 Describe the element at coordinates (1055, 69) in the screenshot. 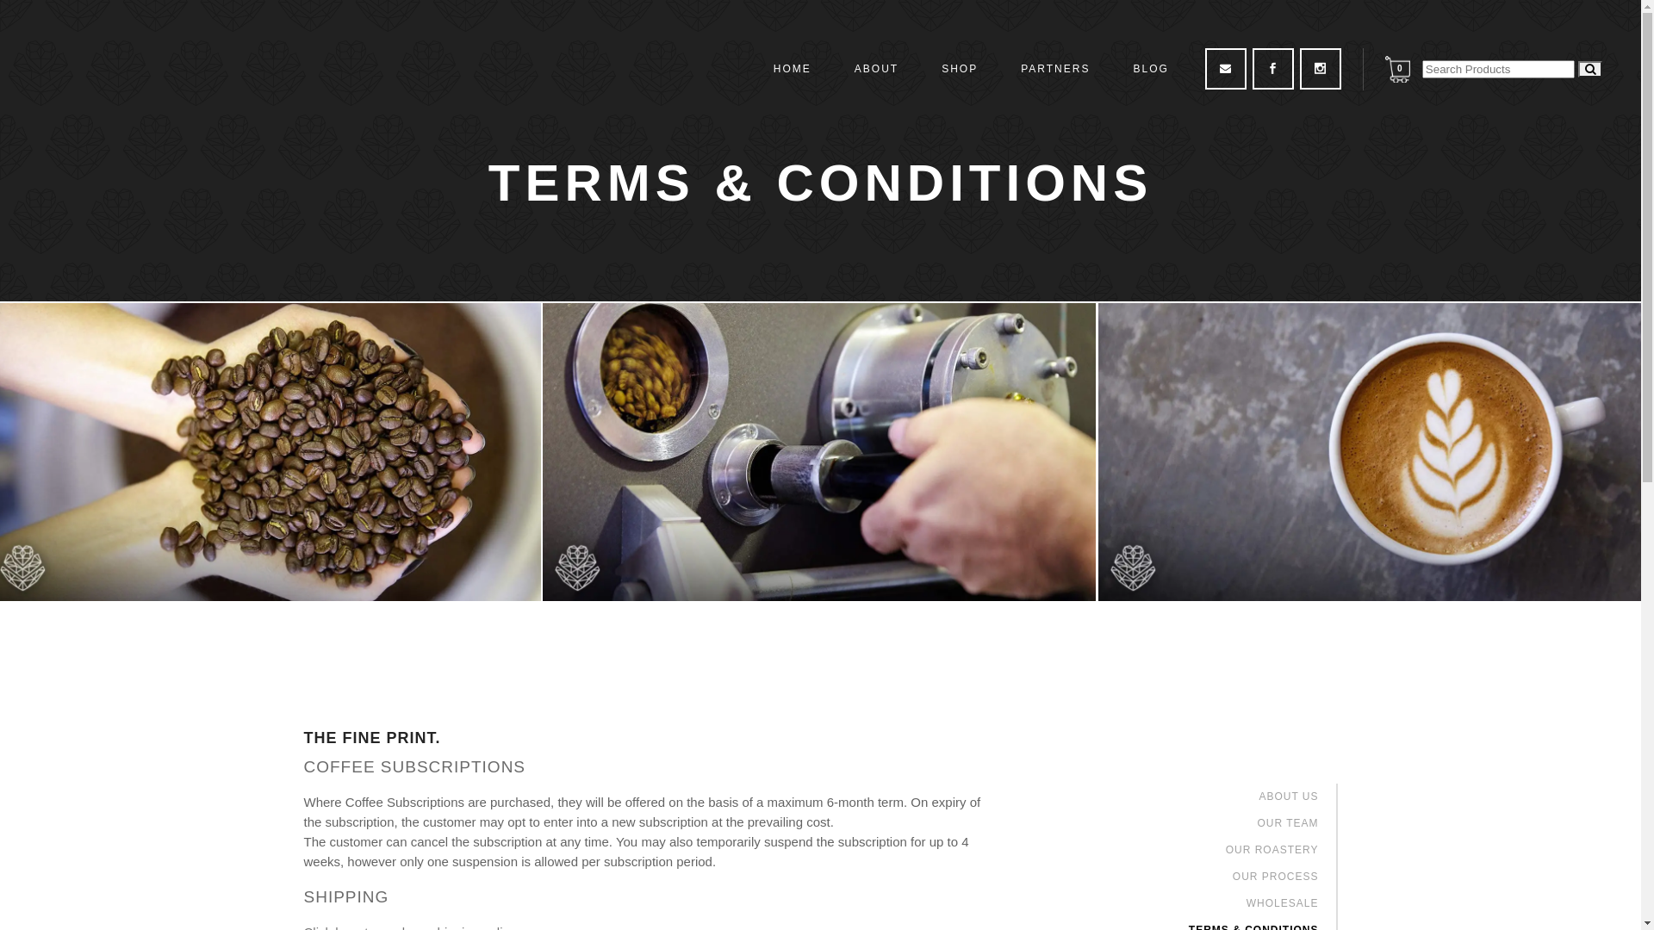

I see `PARTNERS` at that location.